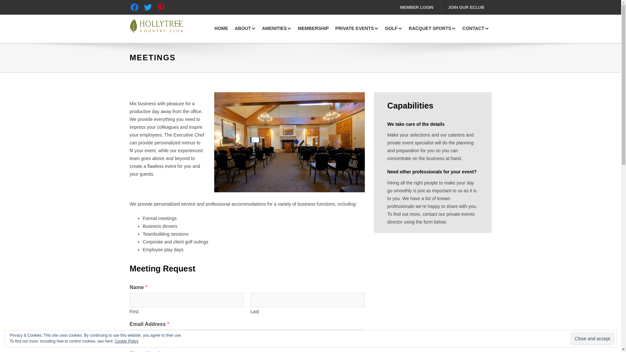  What do you see at coordinates (466, 7) in the screenshot?
I see `JOIN OUR ECLUB` at bounding box center [466, 7].